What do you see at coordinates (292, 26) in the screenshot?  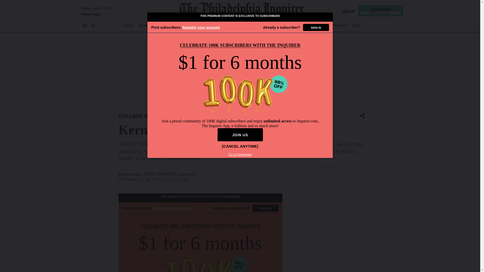 I see `HEALTH` at bounding box center [292, 26].